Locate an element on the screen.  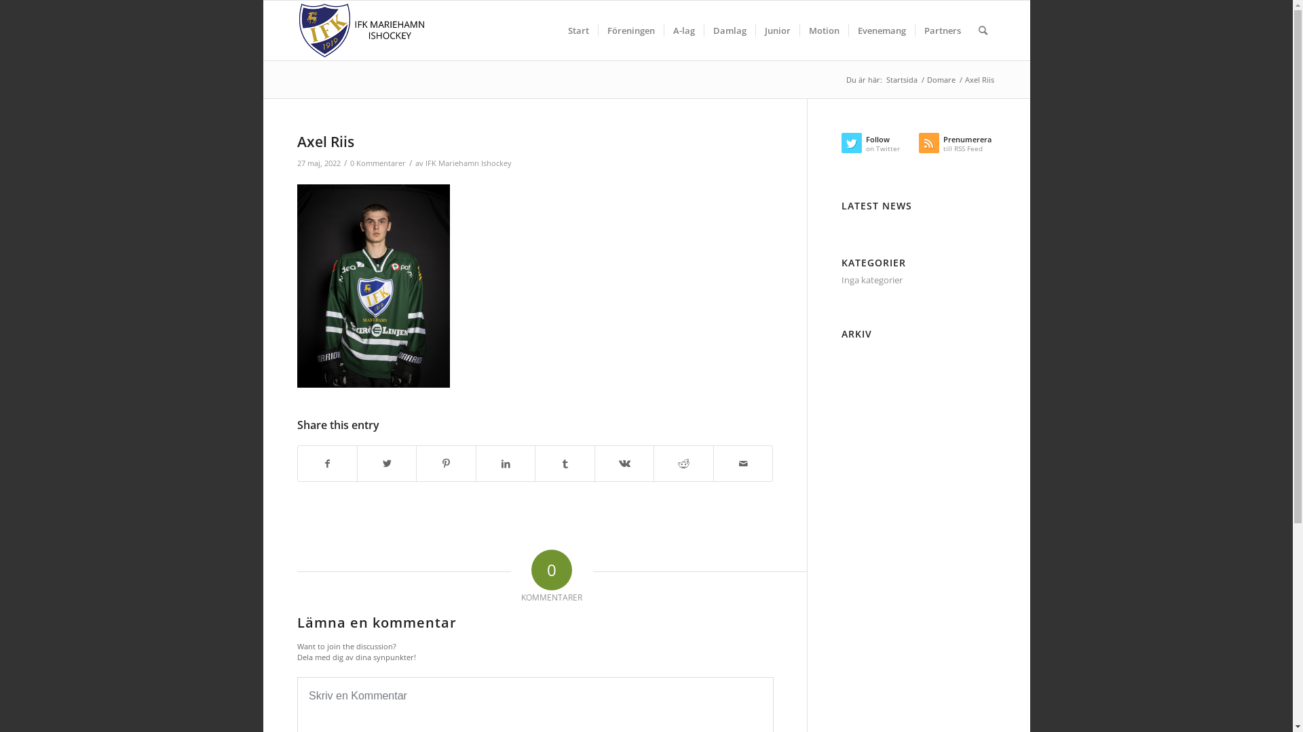
Junior is located at coordinates (776, 30).